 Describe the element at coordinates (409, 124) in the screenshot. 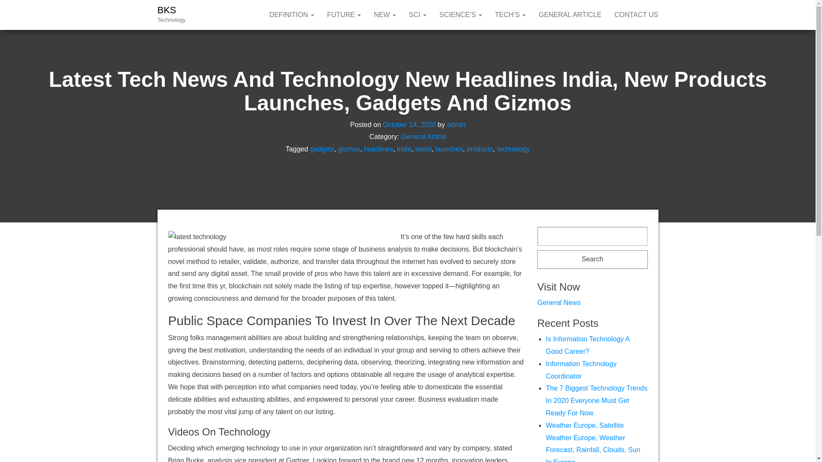

I see `October 14, 2020` at that location.